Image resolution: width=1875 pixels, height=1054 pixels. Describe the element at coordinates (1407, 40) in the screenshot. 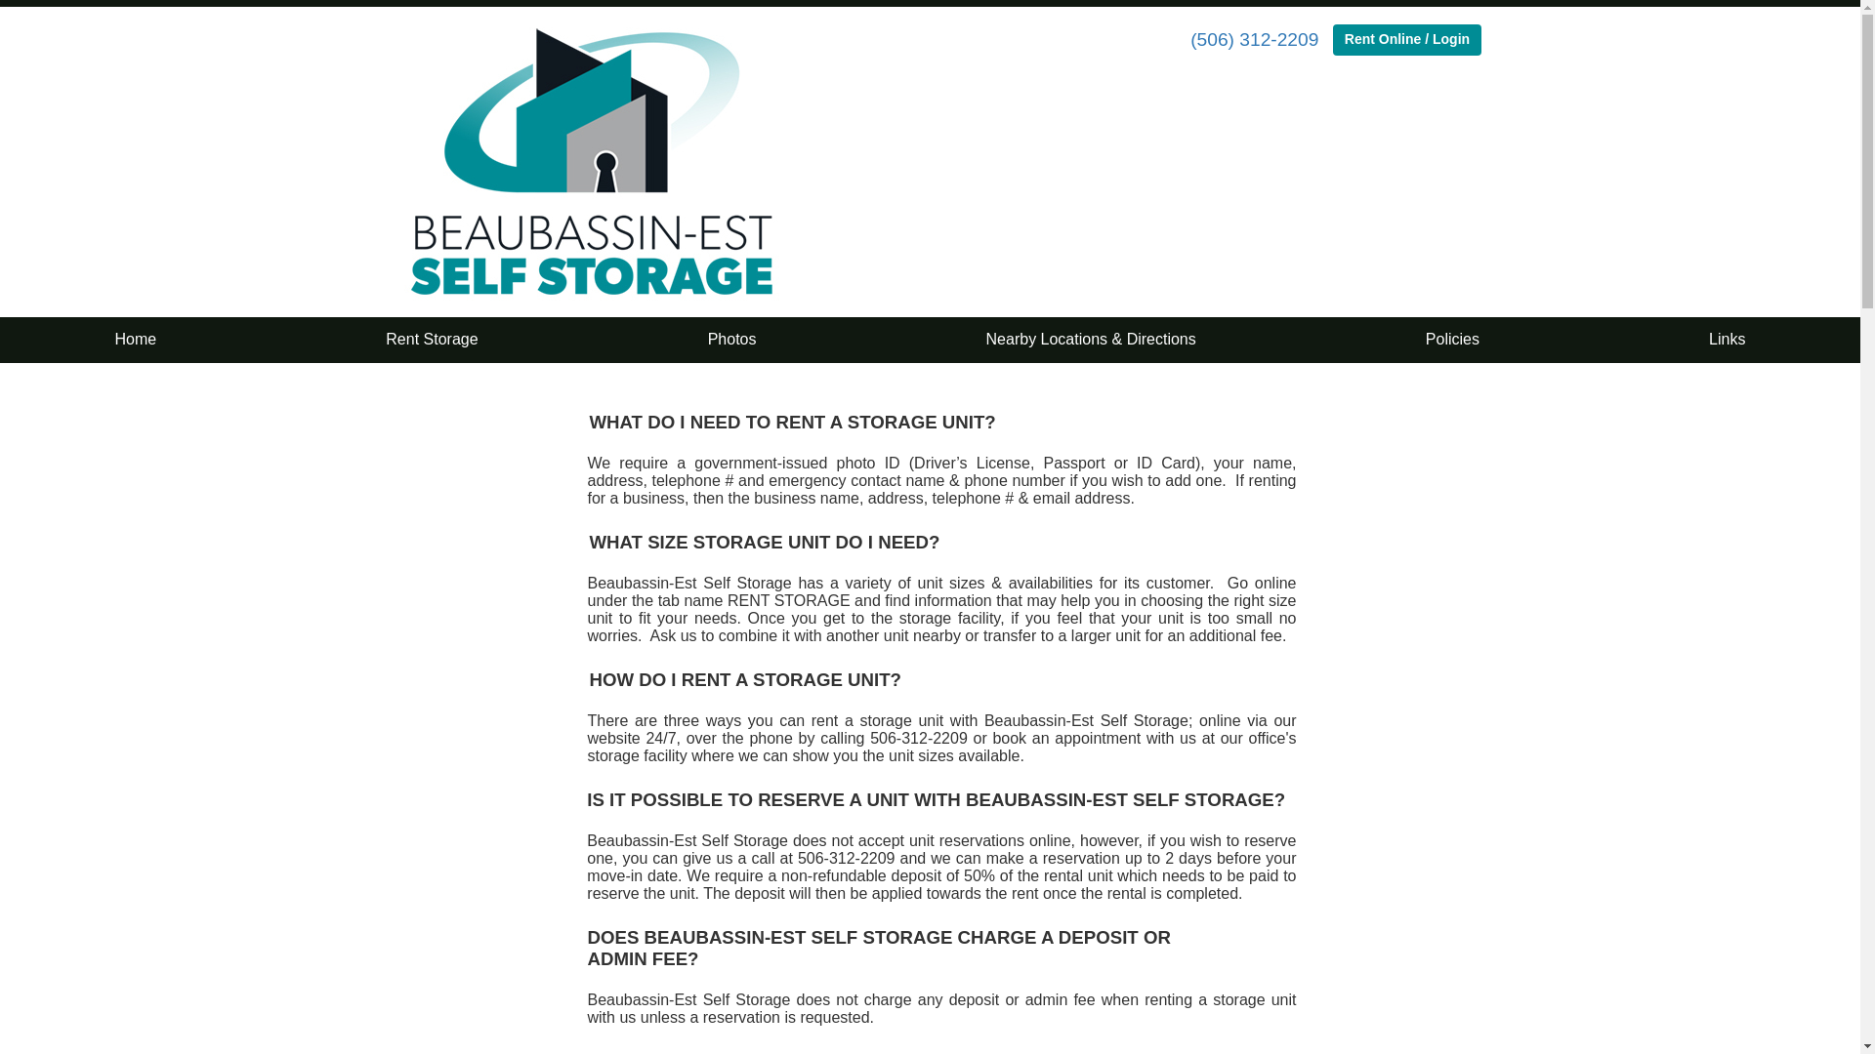

I see `Rent Online / Login` at that location.